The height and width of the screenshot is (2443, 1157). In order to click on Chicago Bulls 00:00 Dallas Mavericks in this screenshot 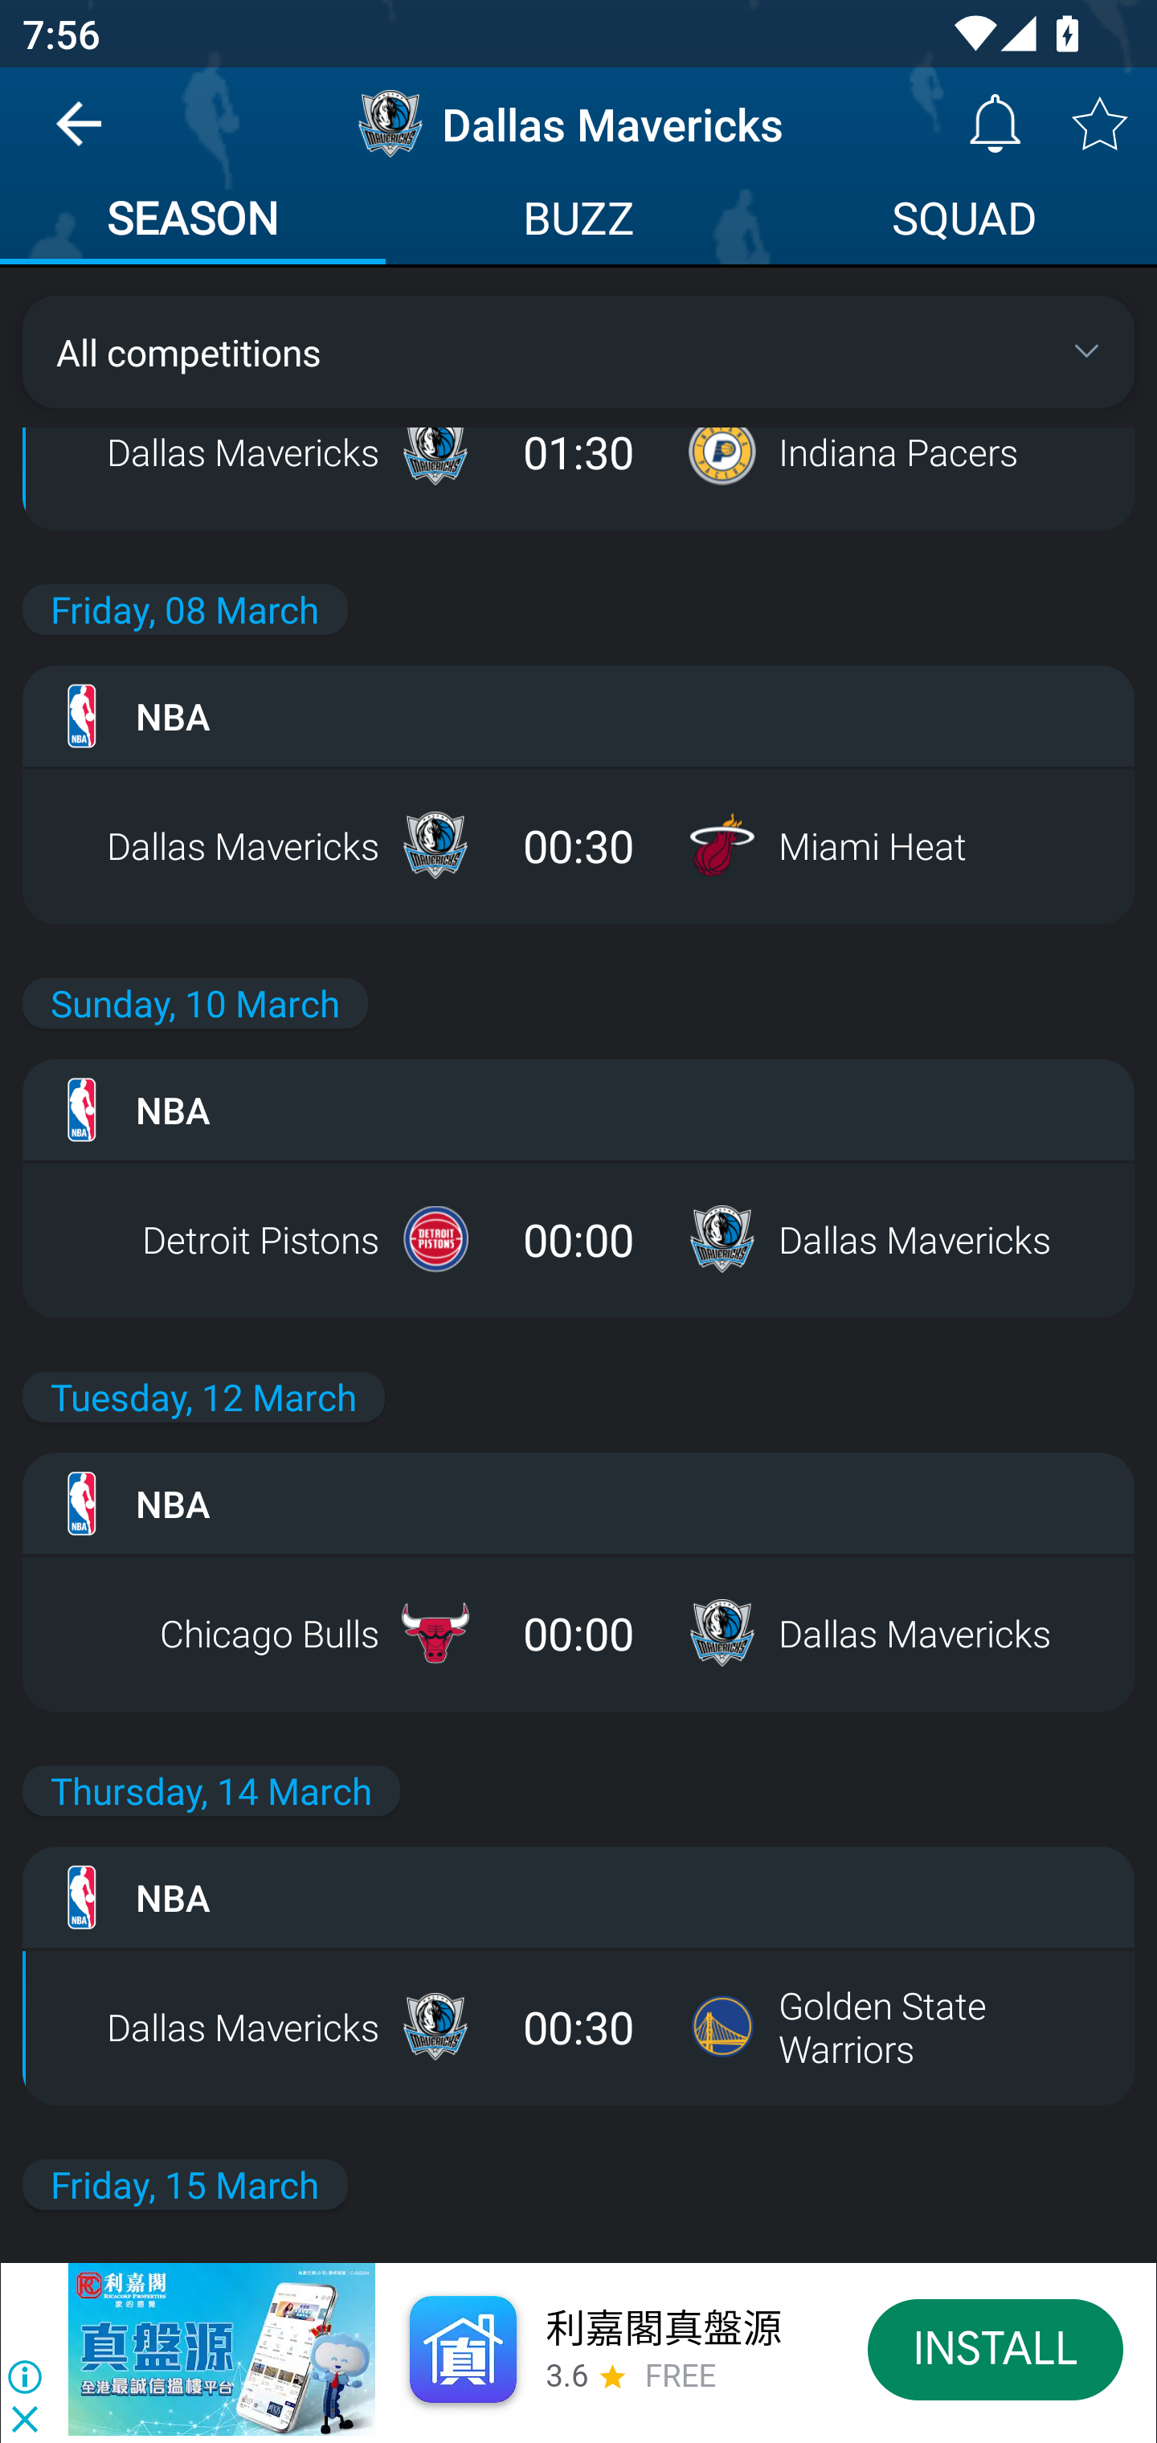, I will do `click(578, 1633)`.